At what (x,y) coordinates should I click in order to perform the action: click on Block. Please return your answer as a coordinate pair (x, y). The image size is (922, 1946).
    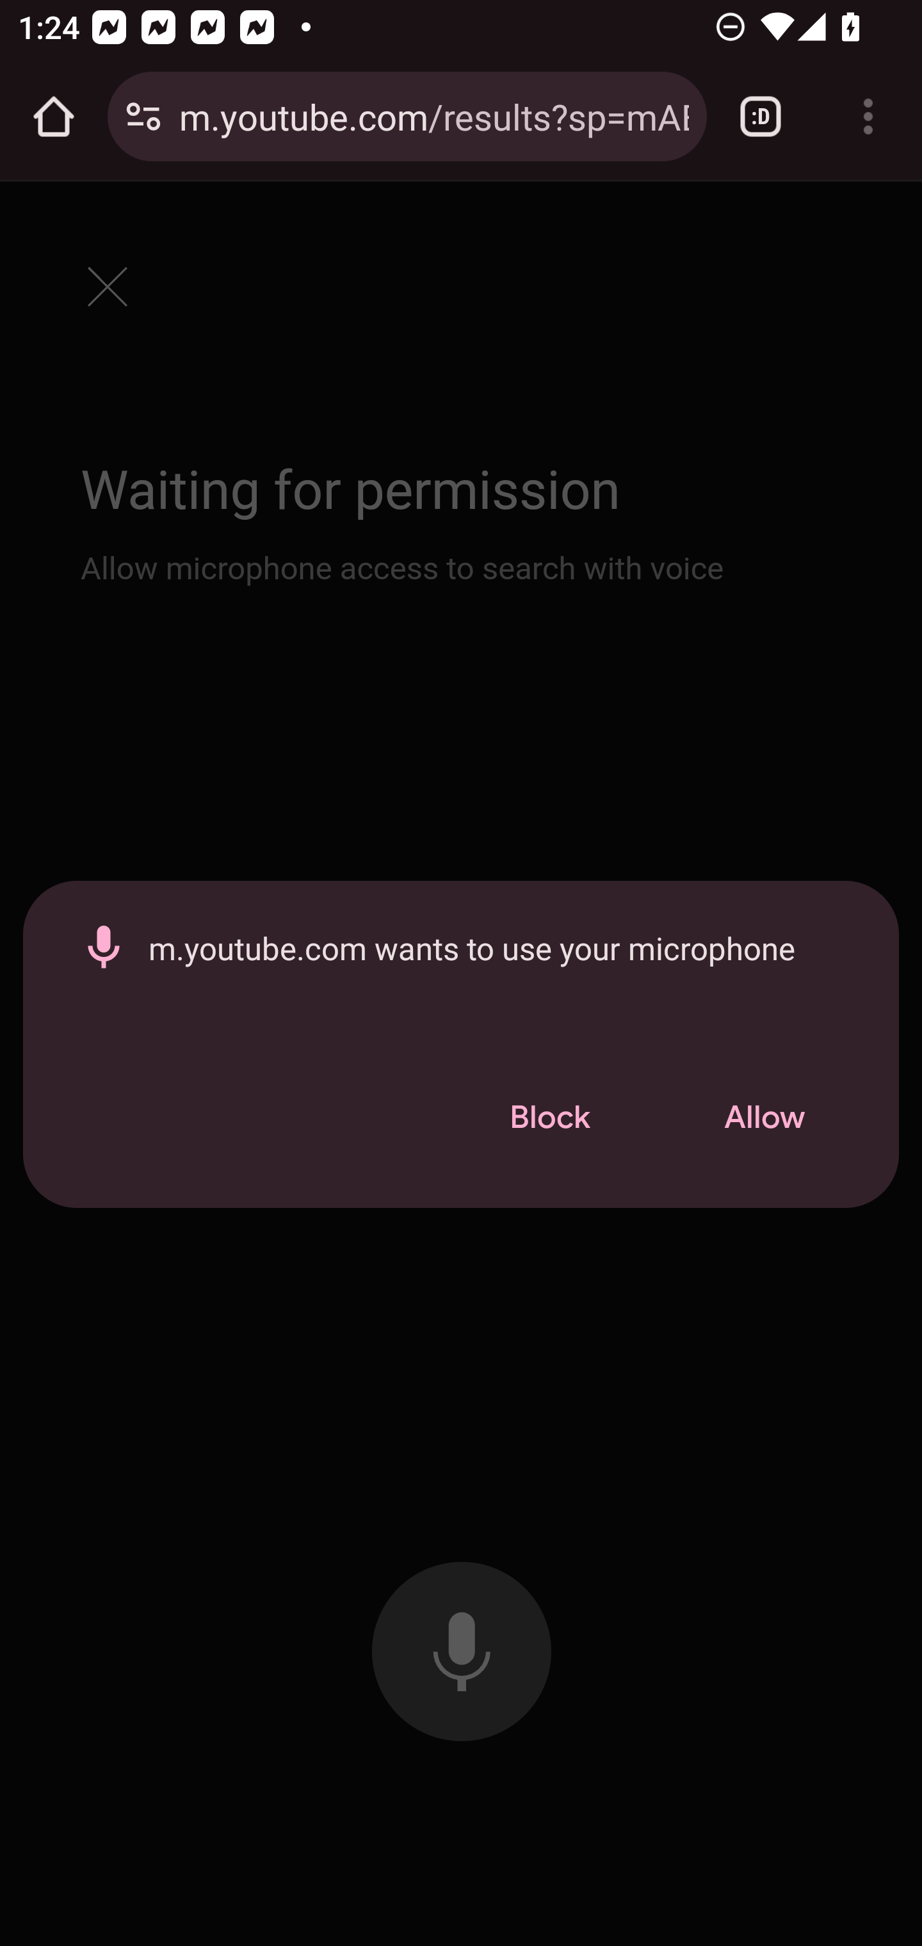
    Looking at the image, I should click on (549, 1118).